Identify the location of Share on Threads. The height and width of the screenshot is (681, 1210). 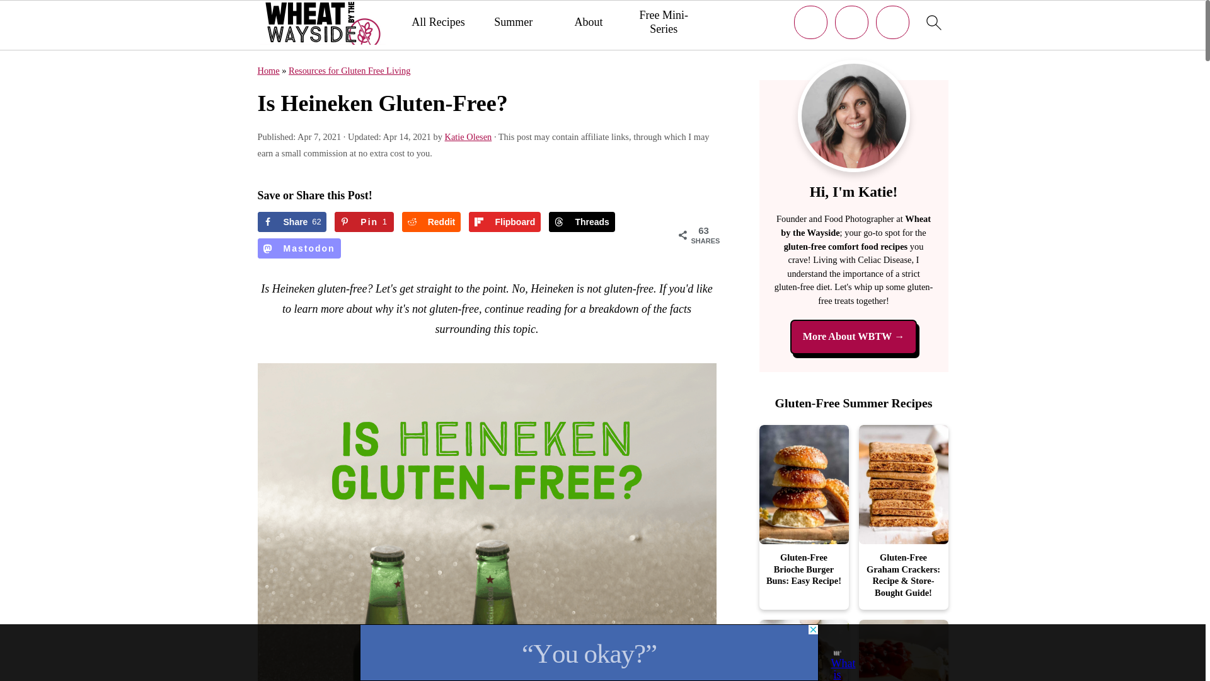
(291, 222).